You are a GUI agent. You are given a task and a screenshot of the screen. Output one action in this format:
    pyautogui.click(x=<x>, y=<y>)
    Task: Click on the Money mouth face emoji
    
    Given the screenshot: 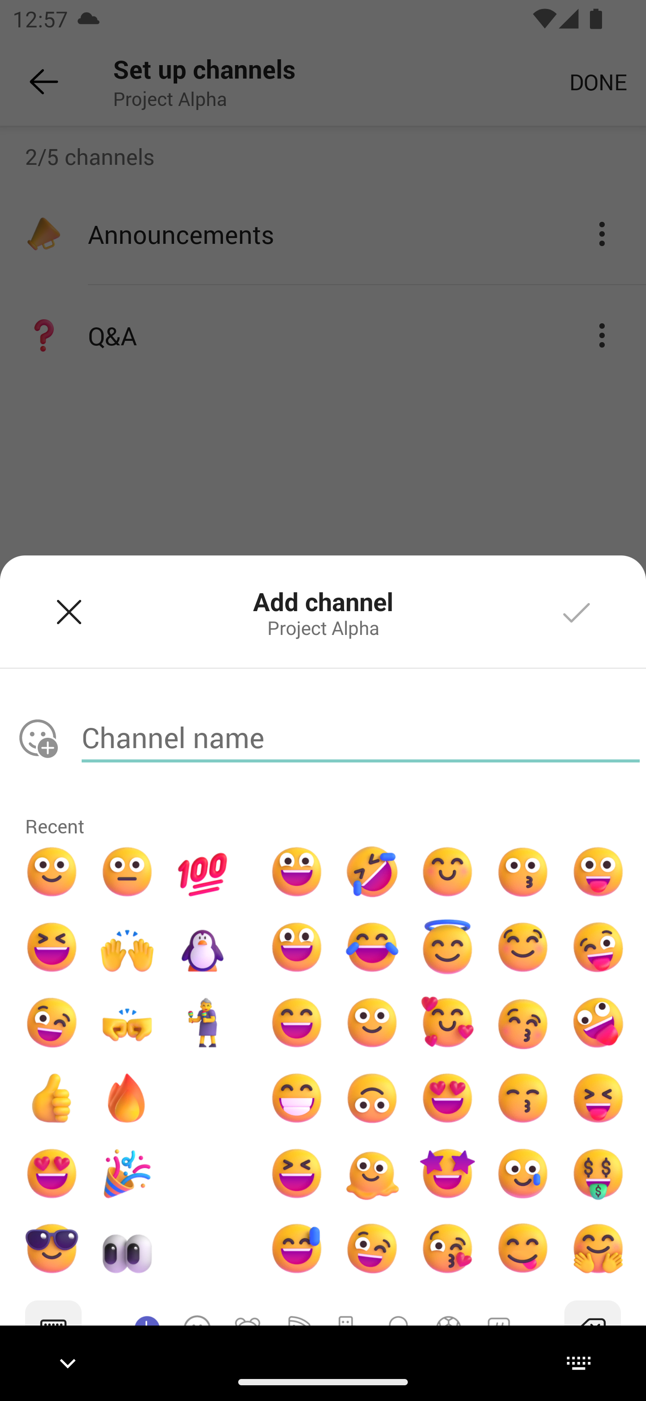 What is the action you would take?
    pyautogui.click(x=598, y=1173)
    